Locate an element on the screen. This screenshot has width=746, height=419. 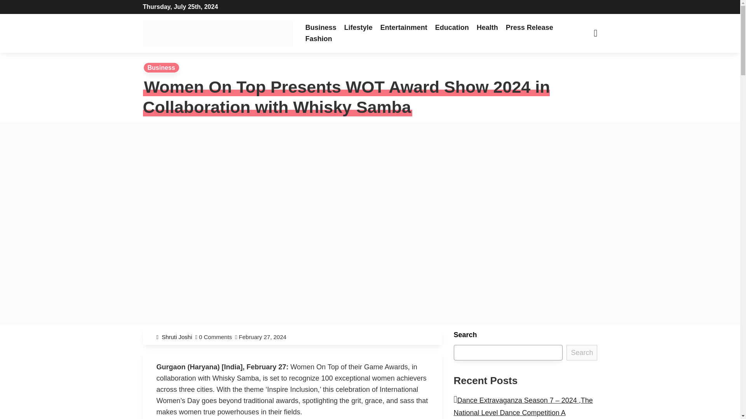
Shruti Joshi is located at coordinates (178, 337).